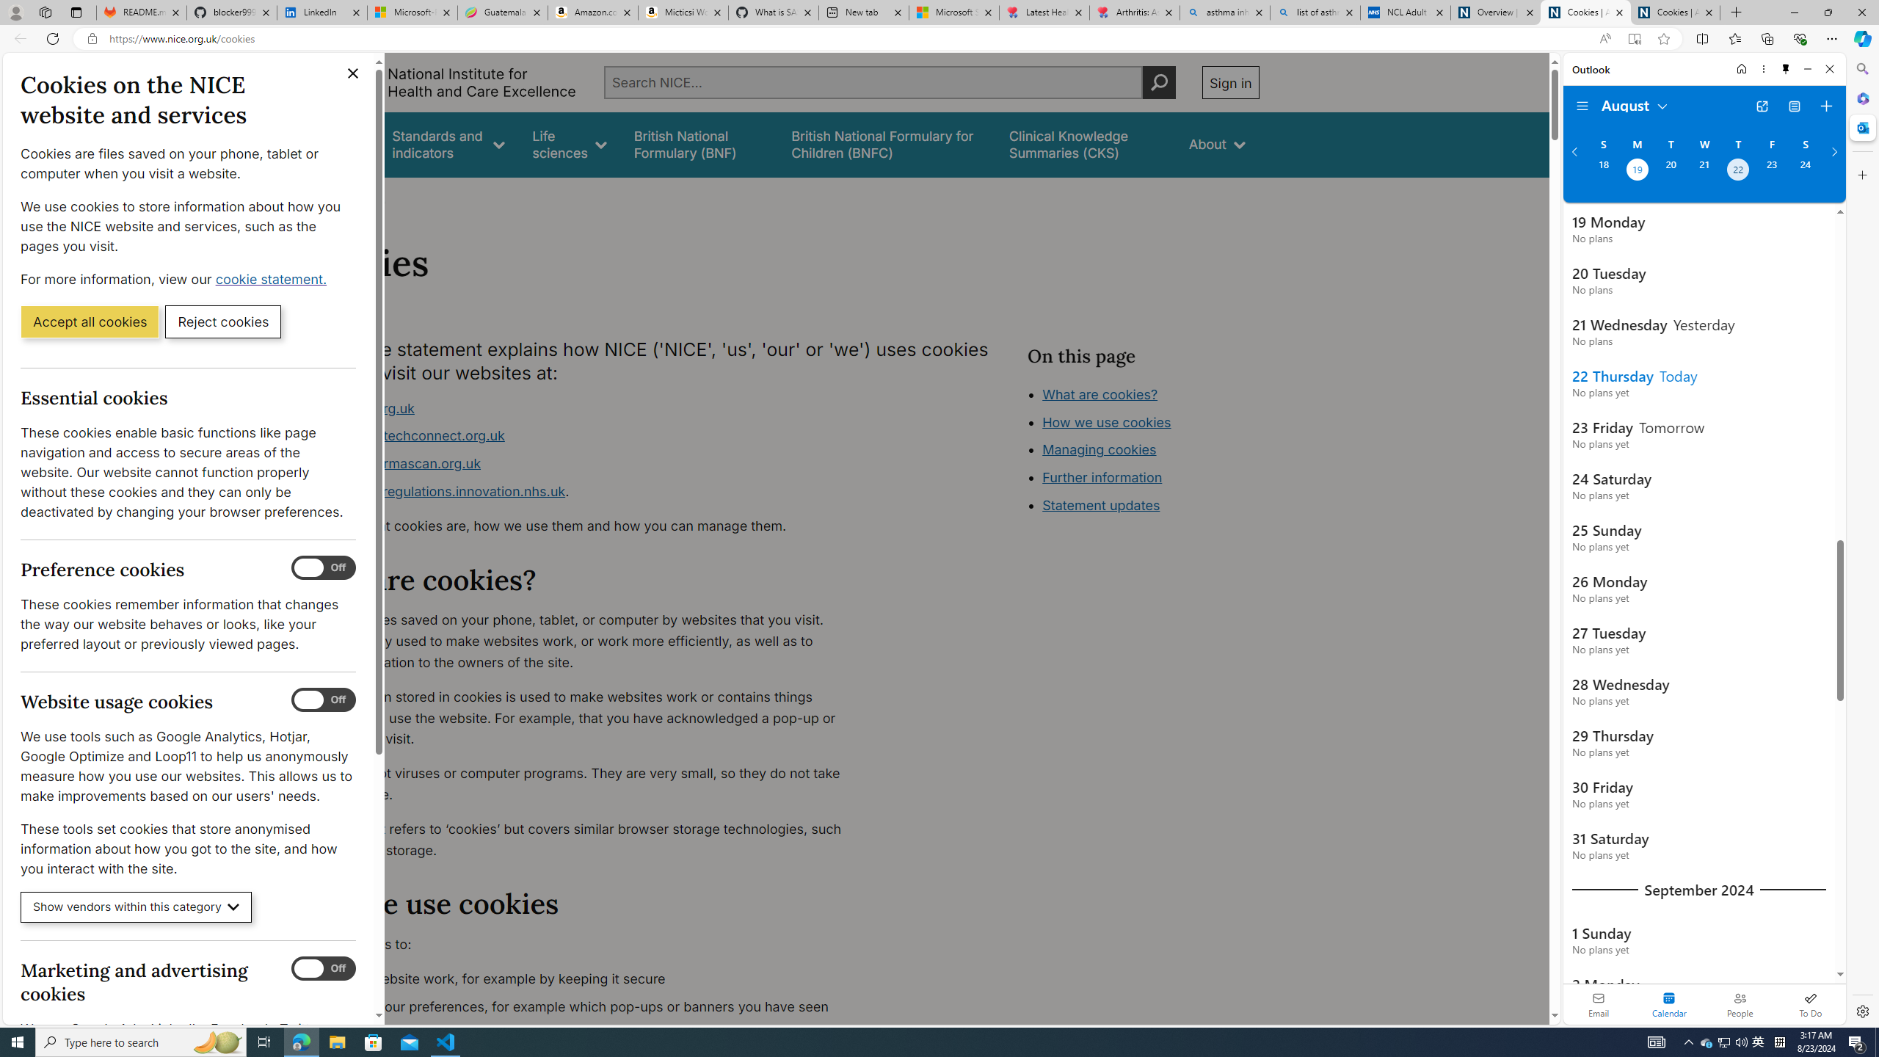 This screenshot has width=1879, height=1057. Describe the element at coordinates (273, 279) in the screenshot. I see `cookie statement. (Opens in a new window)` at that location.